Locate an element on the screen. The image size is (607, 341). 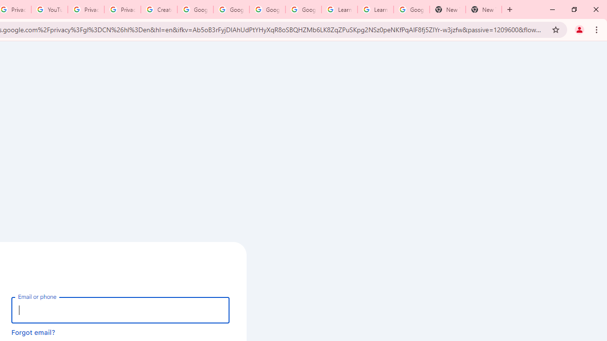
New Tab is located at coordinates (484, 9).